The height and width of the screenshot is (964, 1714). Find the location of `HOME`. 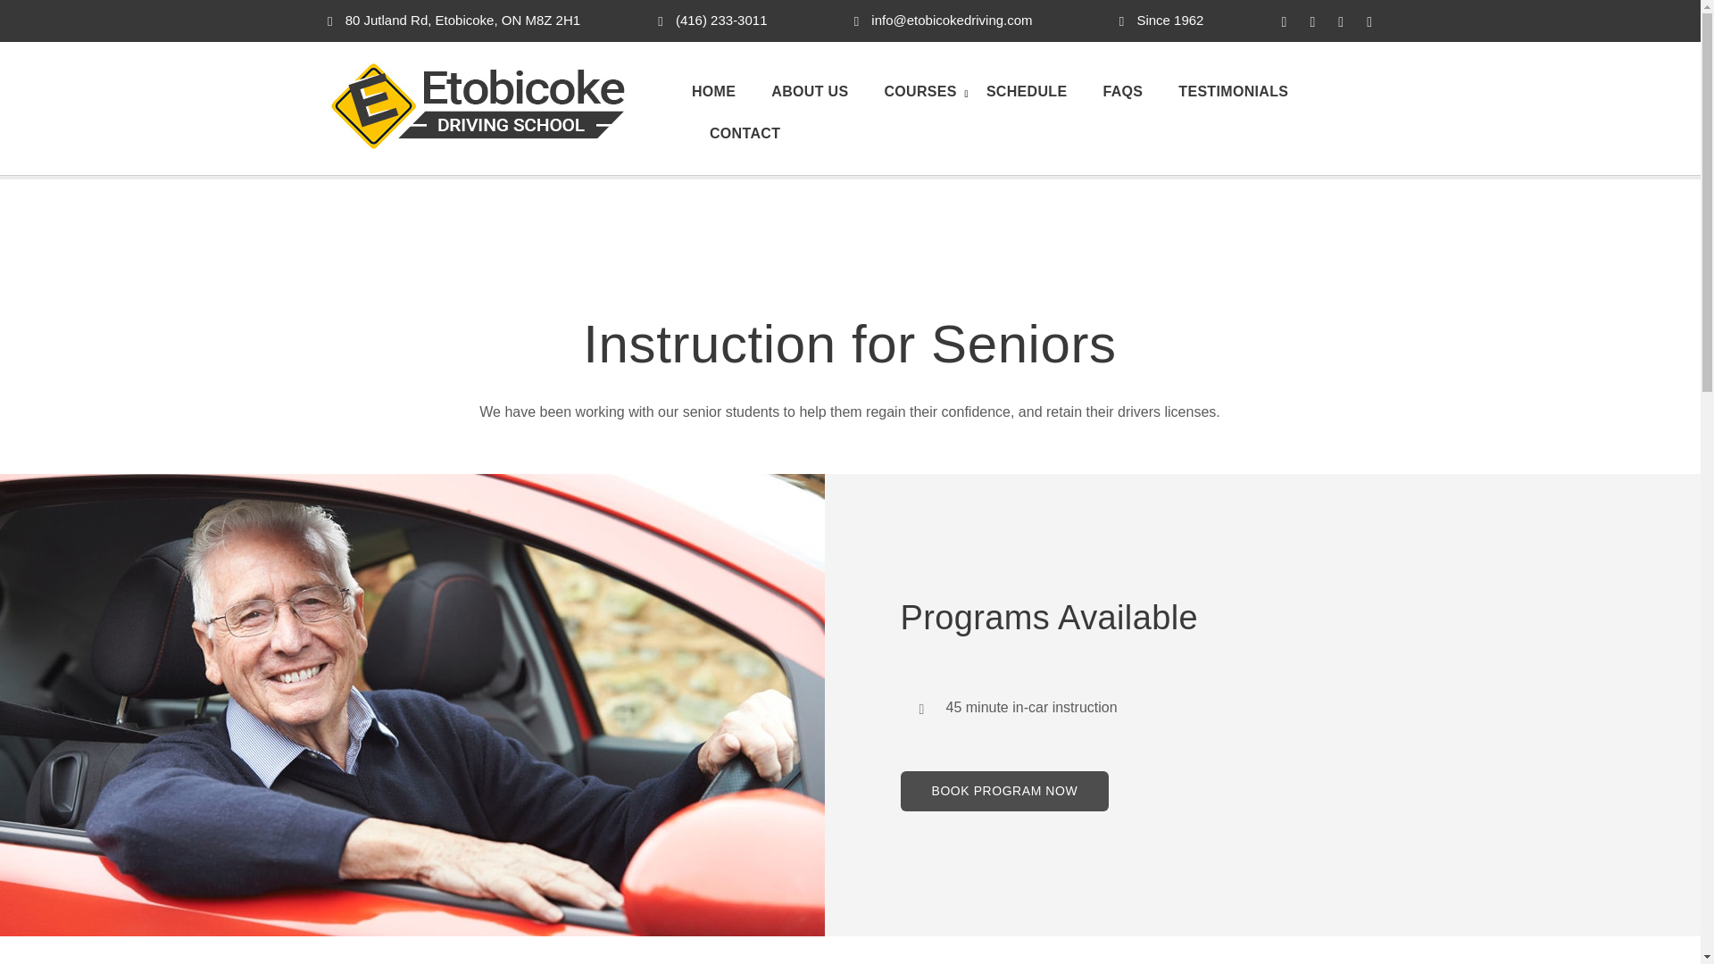

HOME is located at coordinates (723, 93).